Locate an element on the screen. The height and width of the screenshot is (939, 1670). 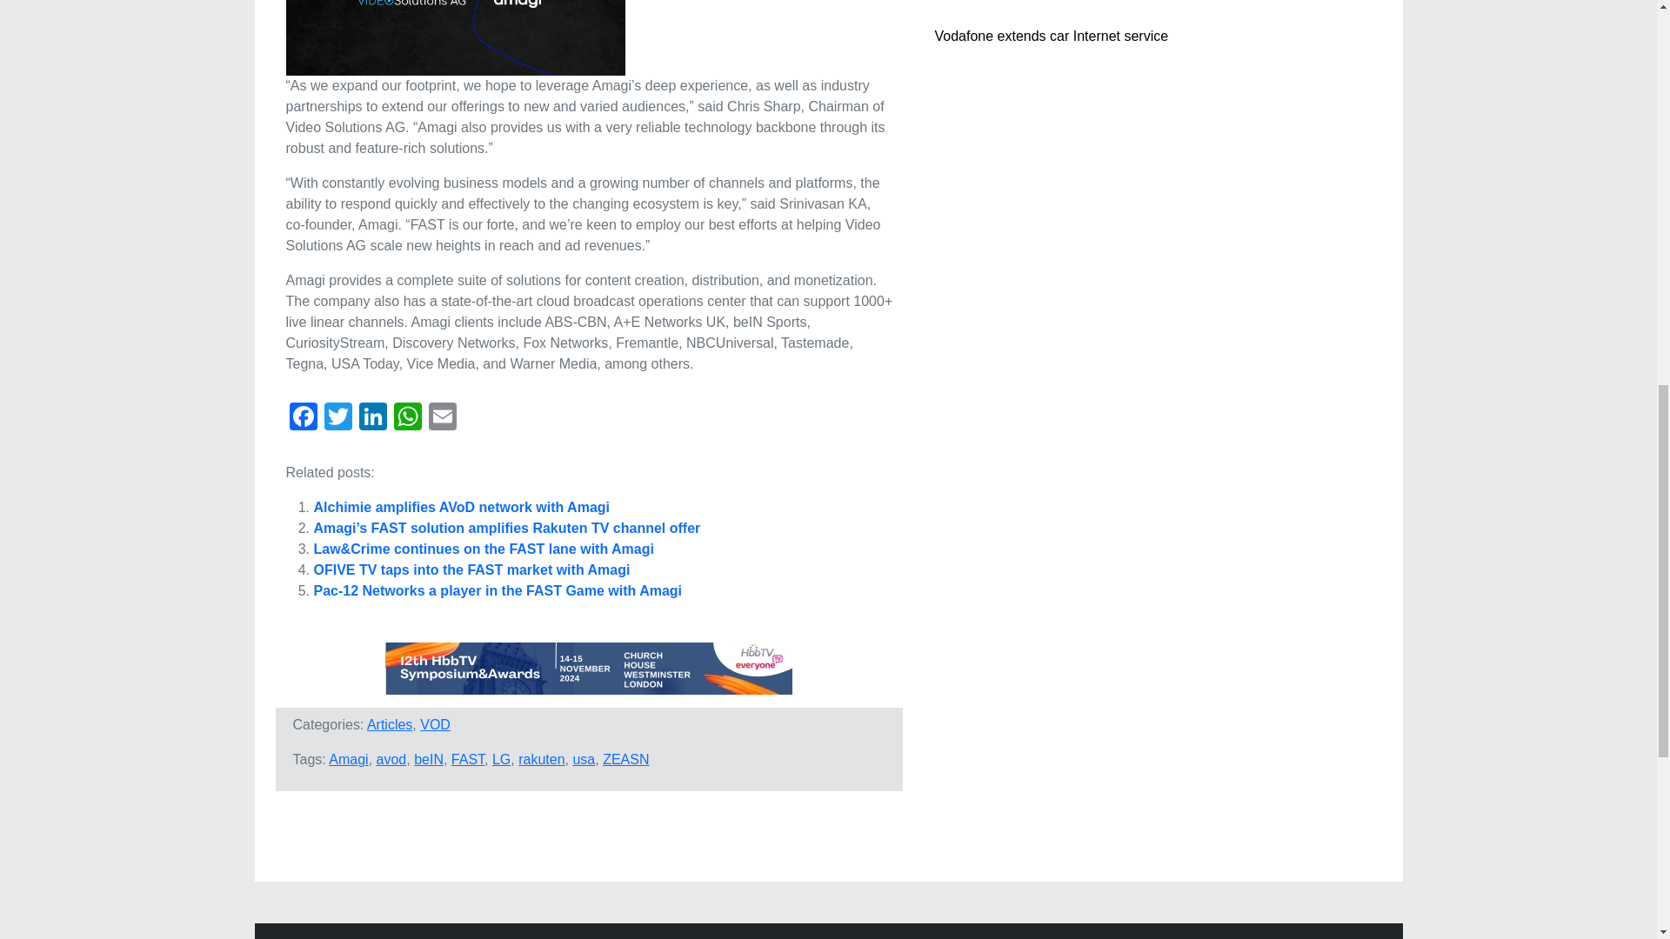
Articles is located at coordinates (390, 725).